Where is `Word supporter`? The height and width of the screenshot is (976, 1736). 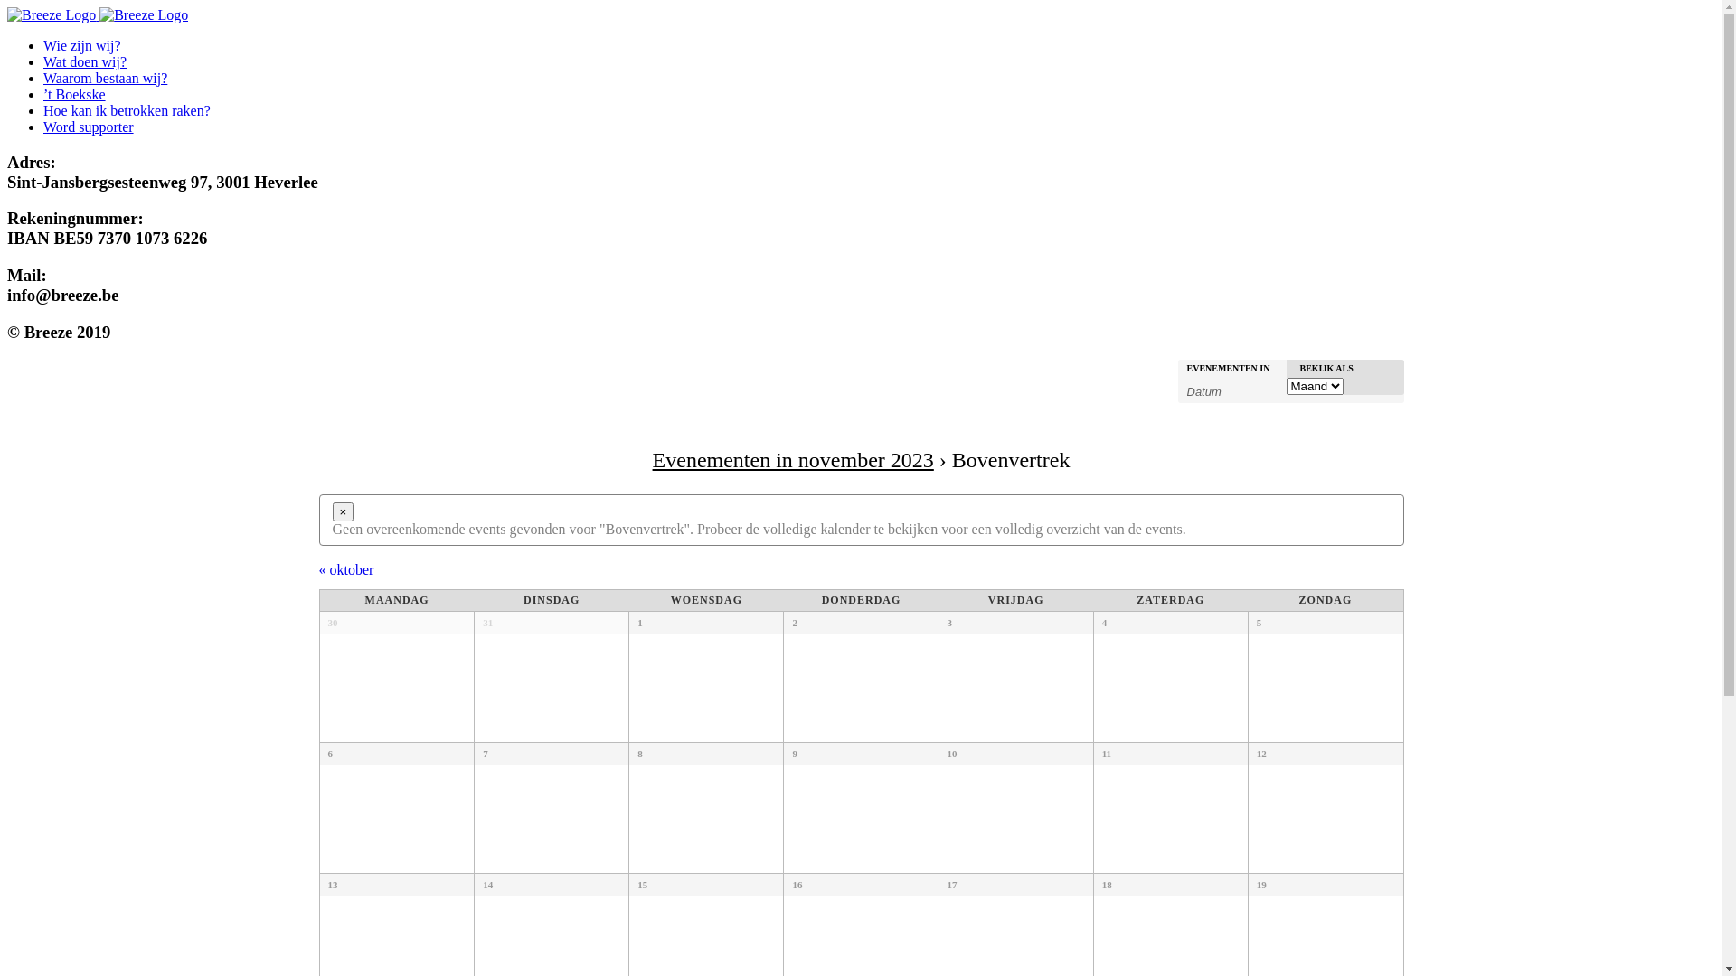 Word supporter is located at coordinates (89, 127).